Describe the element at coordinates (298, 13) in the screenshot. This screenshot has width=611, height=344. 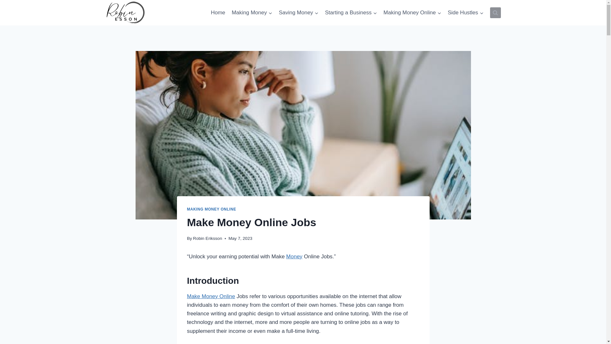
I see `Saving Money` at that location.